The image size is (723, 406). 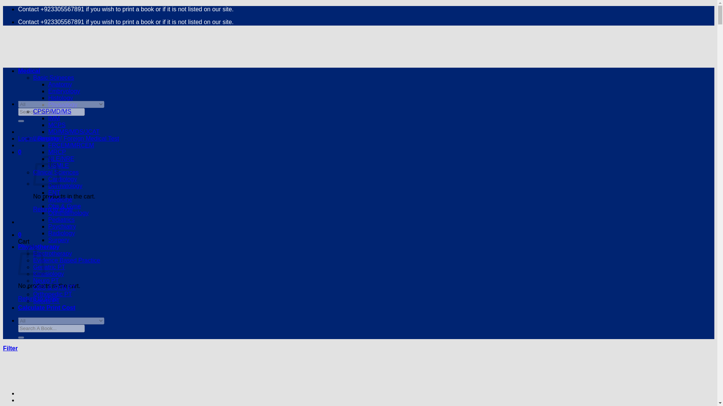 What do you see at coordinates (57, 152) in the screenshot?
I see `MRCP` at bounding box center [57, 152].